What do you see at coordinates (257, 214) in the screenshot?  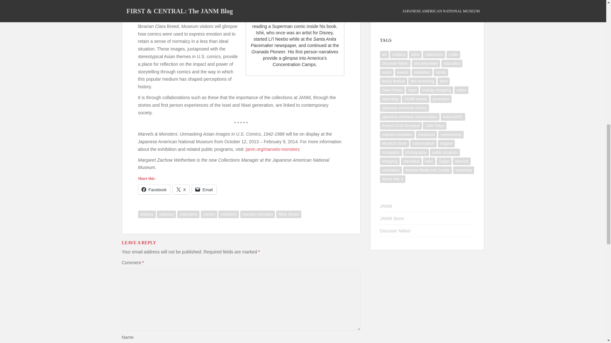 I see `marvels-monsters` at bounding box center [257, 214].